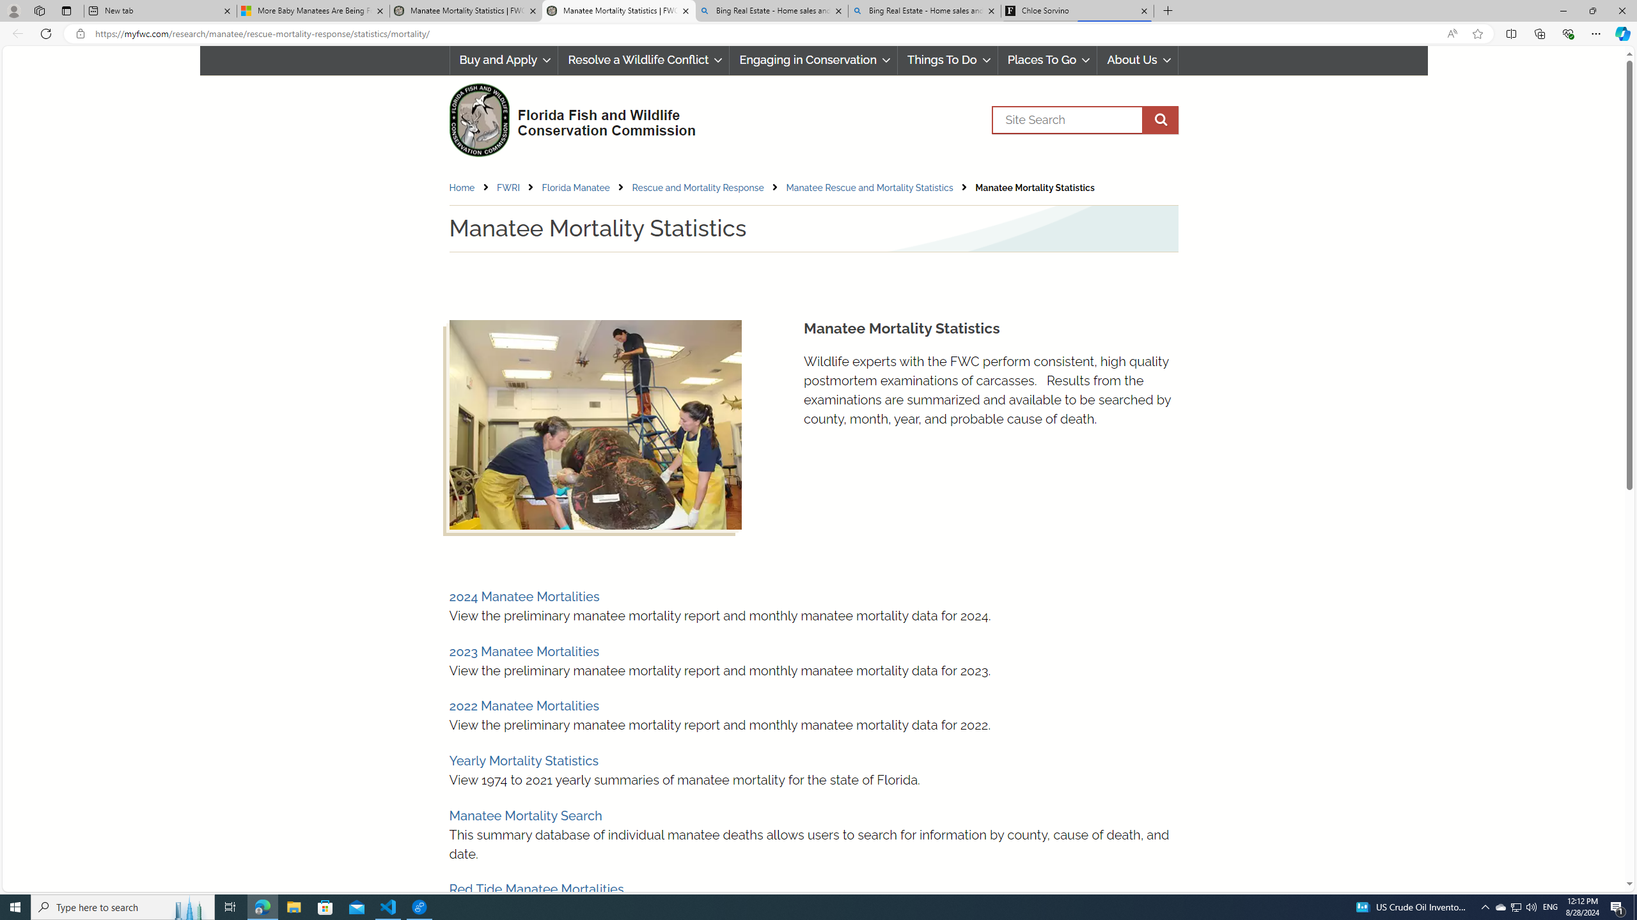  I want to click on FWRI, so click(519, 188).